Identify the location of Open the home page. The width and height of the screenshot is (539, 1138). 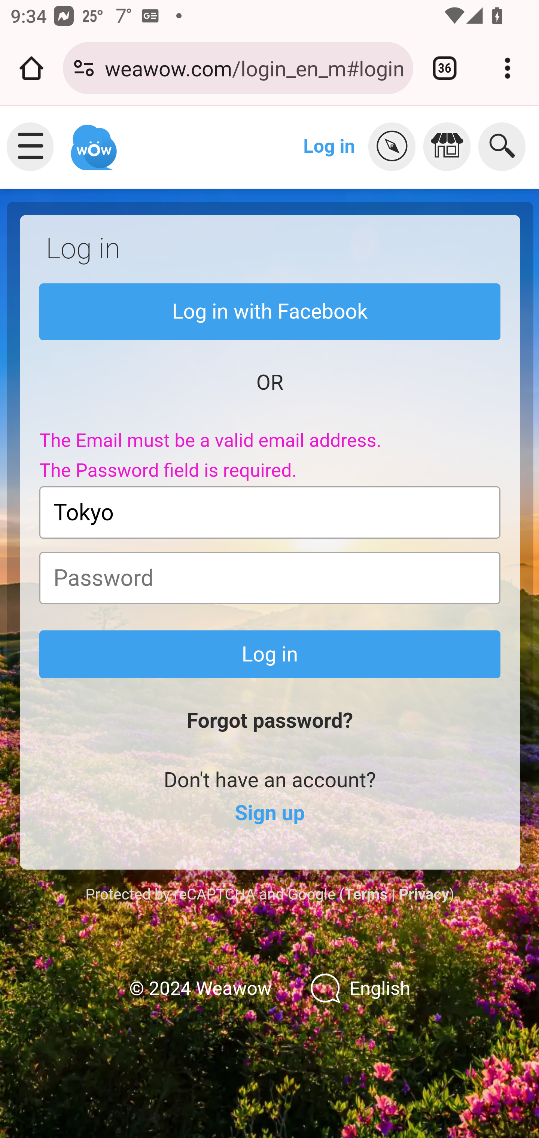
(31, 68).